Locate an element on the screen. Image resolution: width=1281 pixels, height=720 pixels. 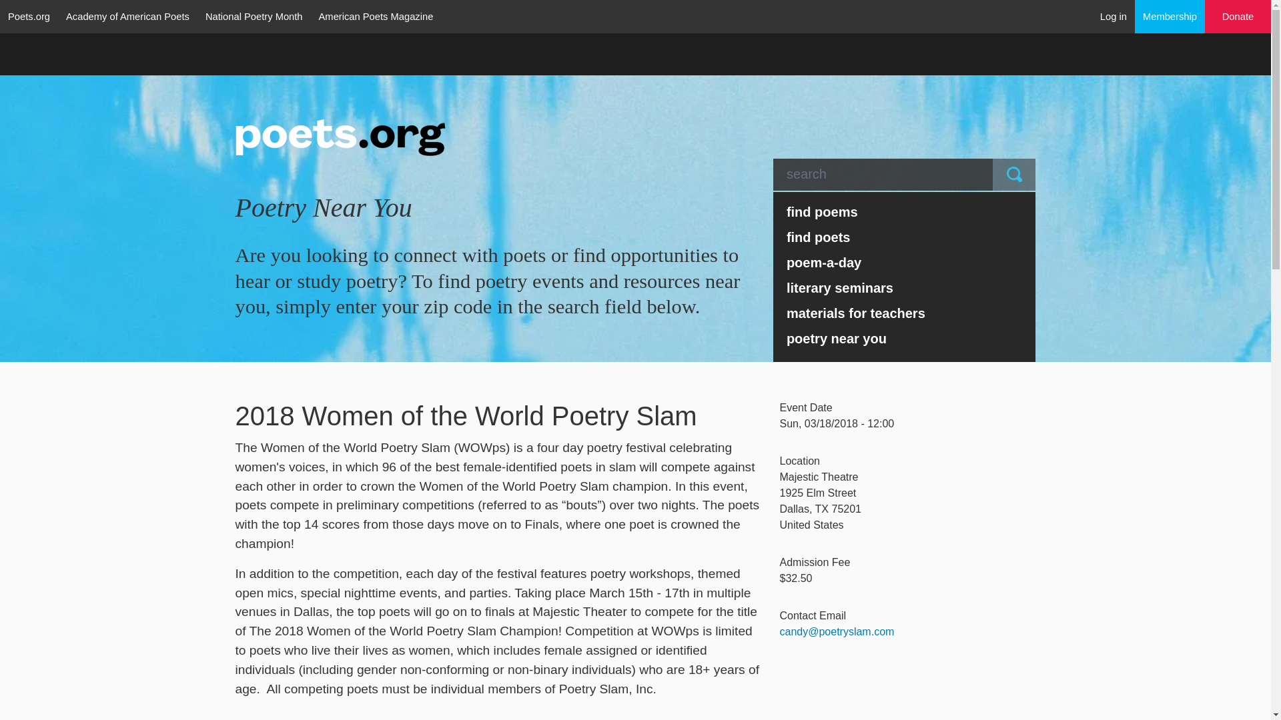
find poets is located at coordinates (905, 237).